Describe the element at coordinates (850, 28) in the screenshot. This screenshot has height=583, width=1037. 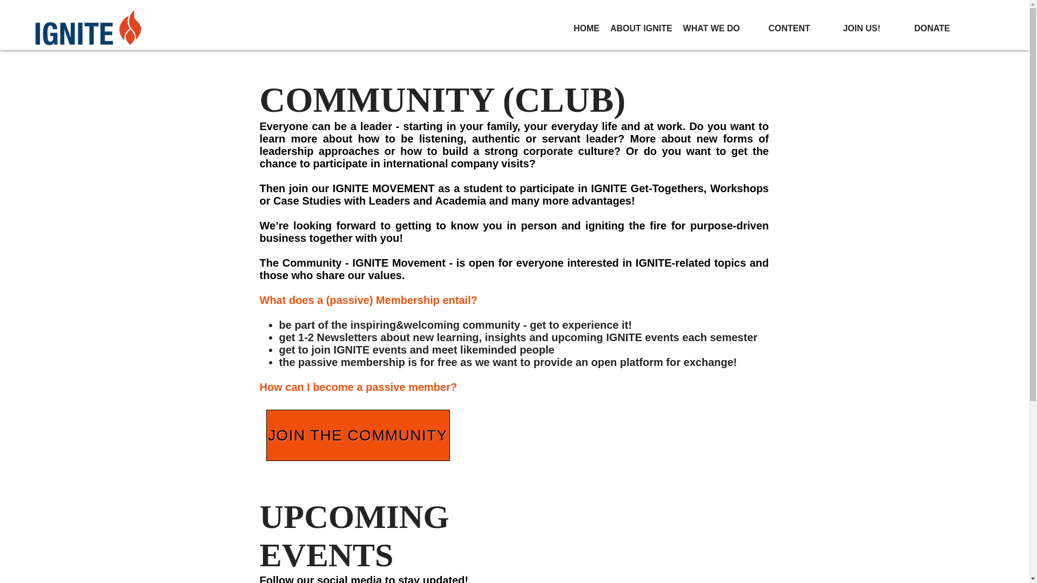
I see `JOIN US!` at that location.